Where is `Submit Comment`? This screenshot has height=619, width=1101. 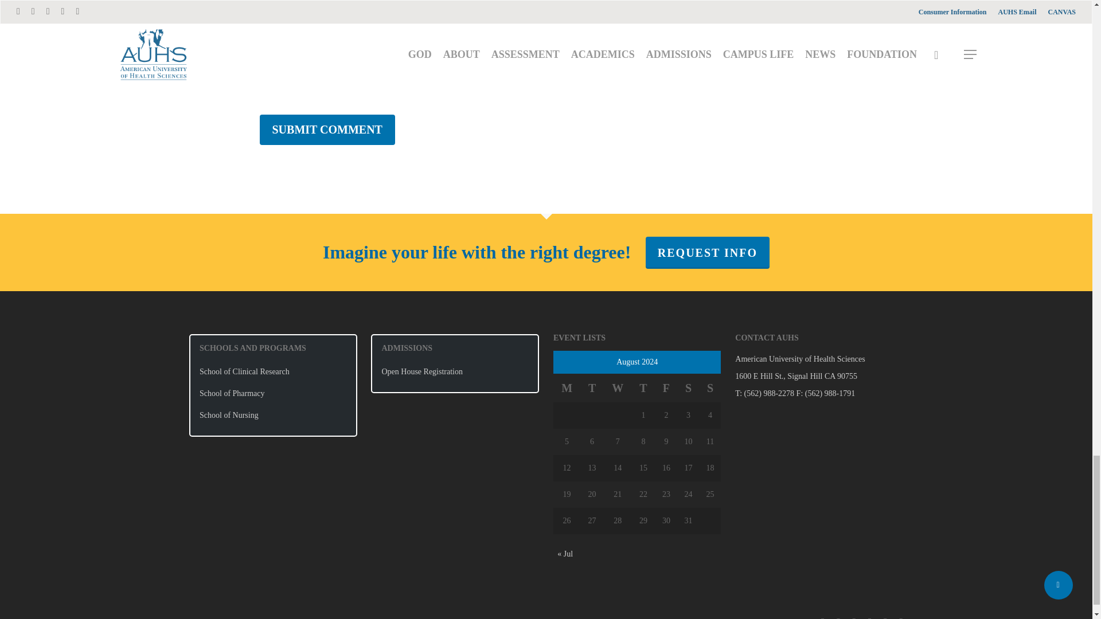 Submit Comment is located at coordinates (326, 130).